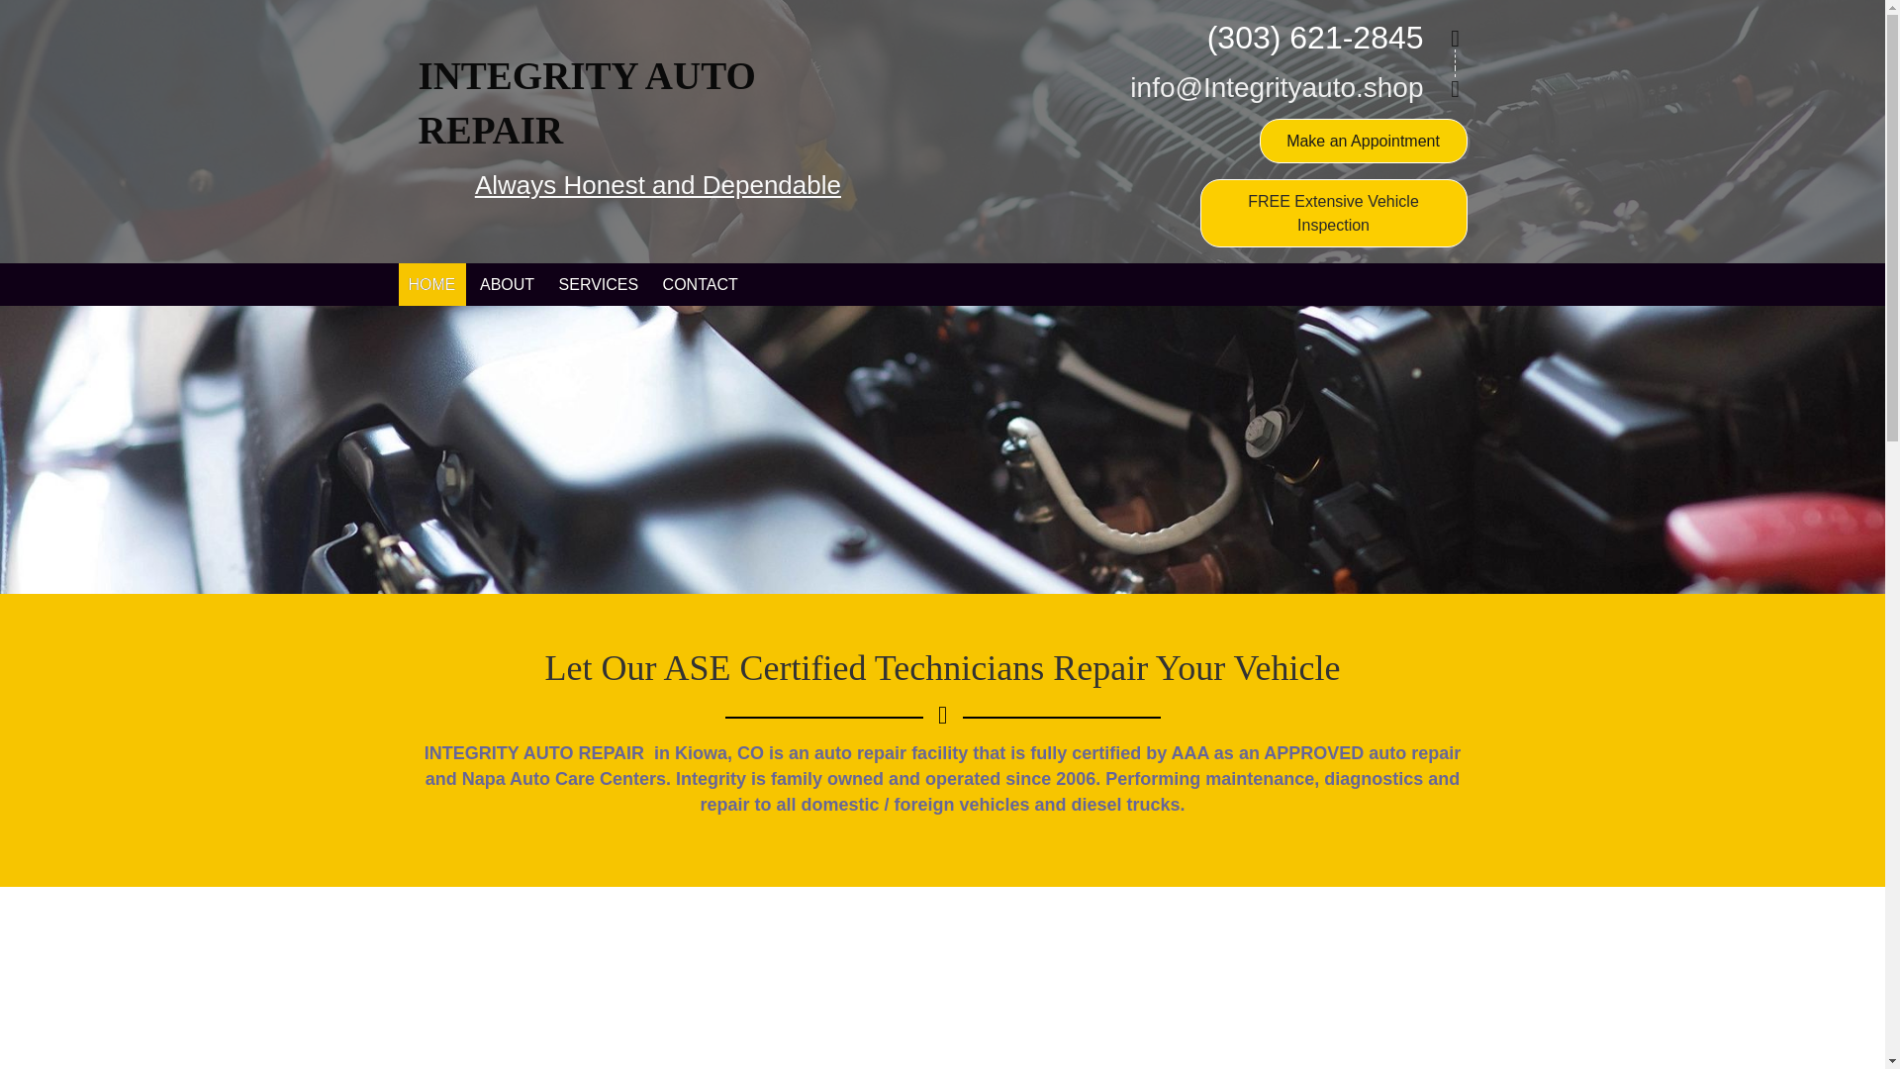 The image size is (1900, 1069). I want to click on FREE Extensive Vehicle Inspection, so click(1334, 213).